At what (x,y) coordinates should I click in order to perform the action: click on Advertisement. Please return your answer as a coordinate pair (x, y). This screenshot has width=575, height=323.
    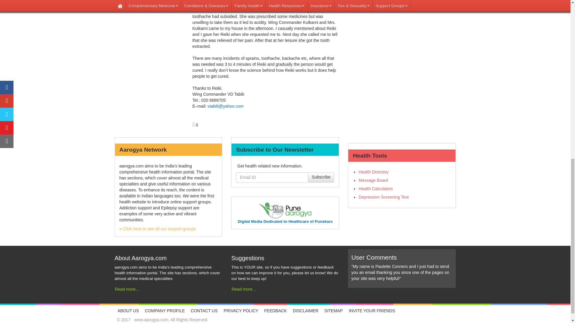
    Looking at the image, I should click on (402, 19).